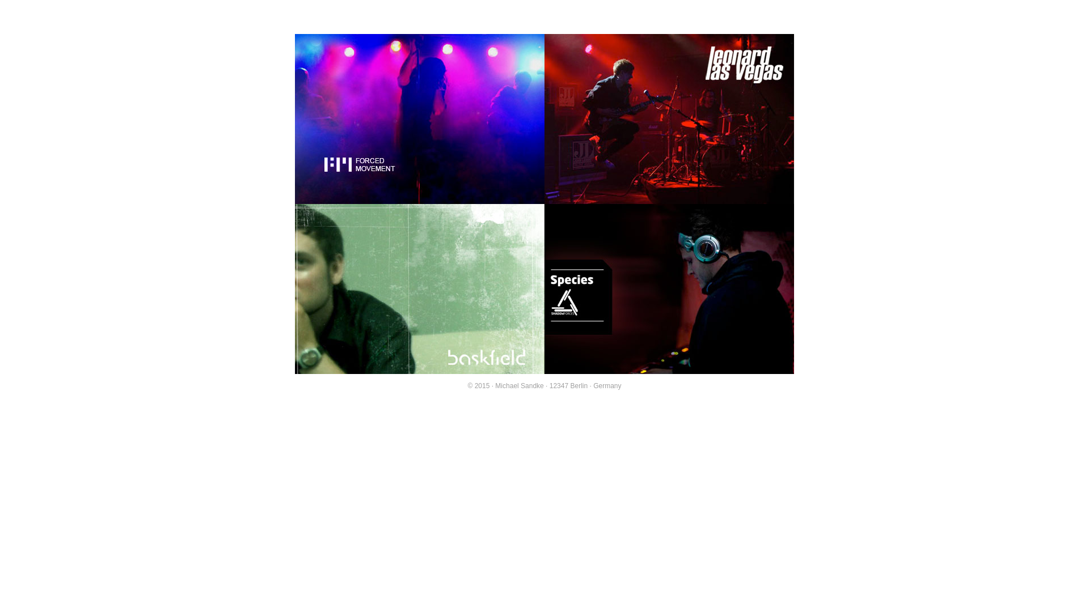 This screenshot has height=612, width=1089. What do you see at coordinates (420, 197) in the screenshot?
I see `Forced Movement` at bounding box center [420, 197].